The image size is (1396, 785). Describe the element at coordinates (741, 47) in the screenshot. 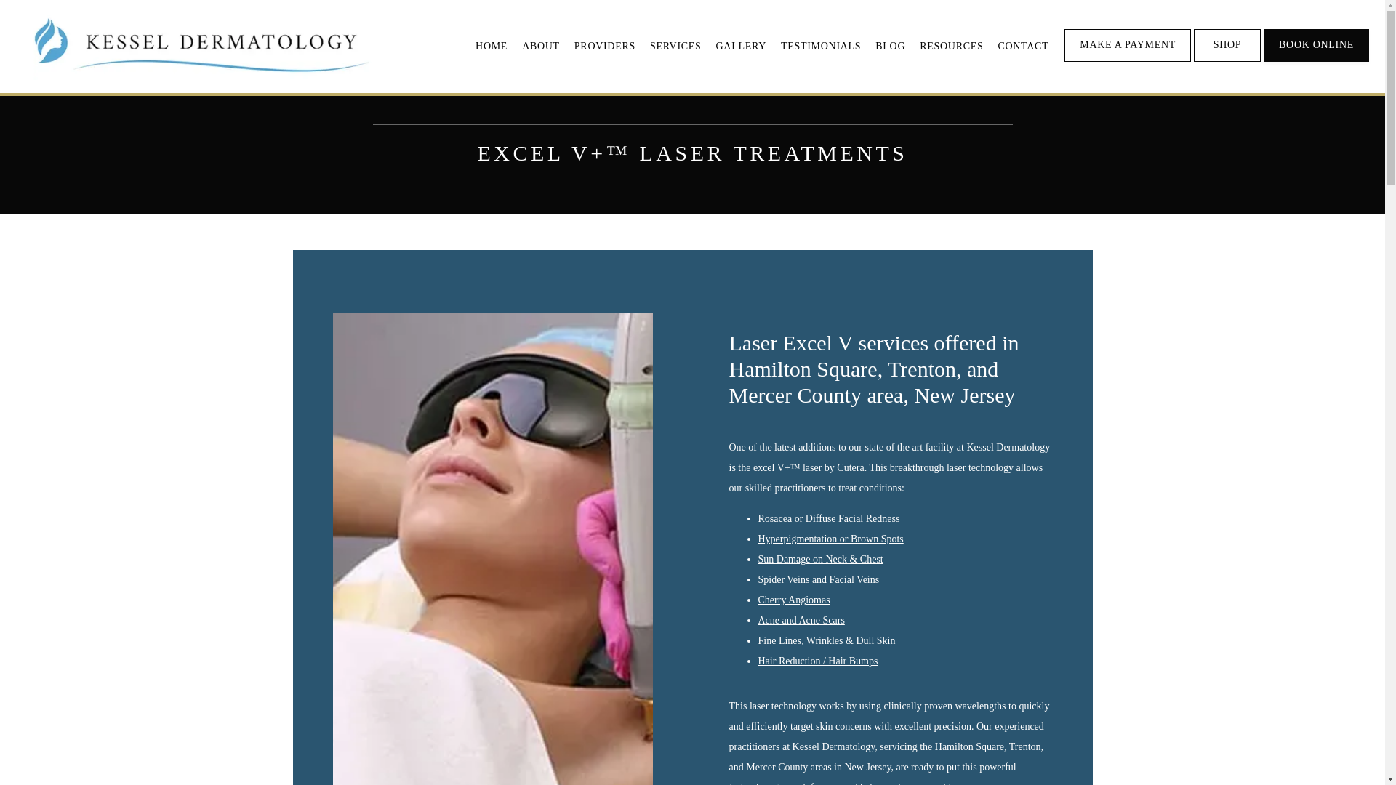

I see `GALLERY` at that location.